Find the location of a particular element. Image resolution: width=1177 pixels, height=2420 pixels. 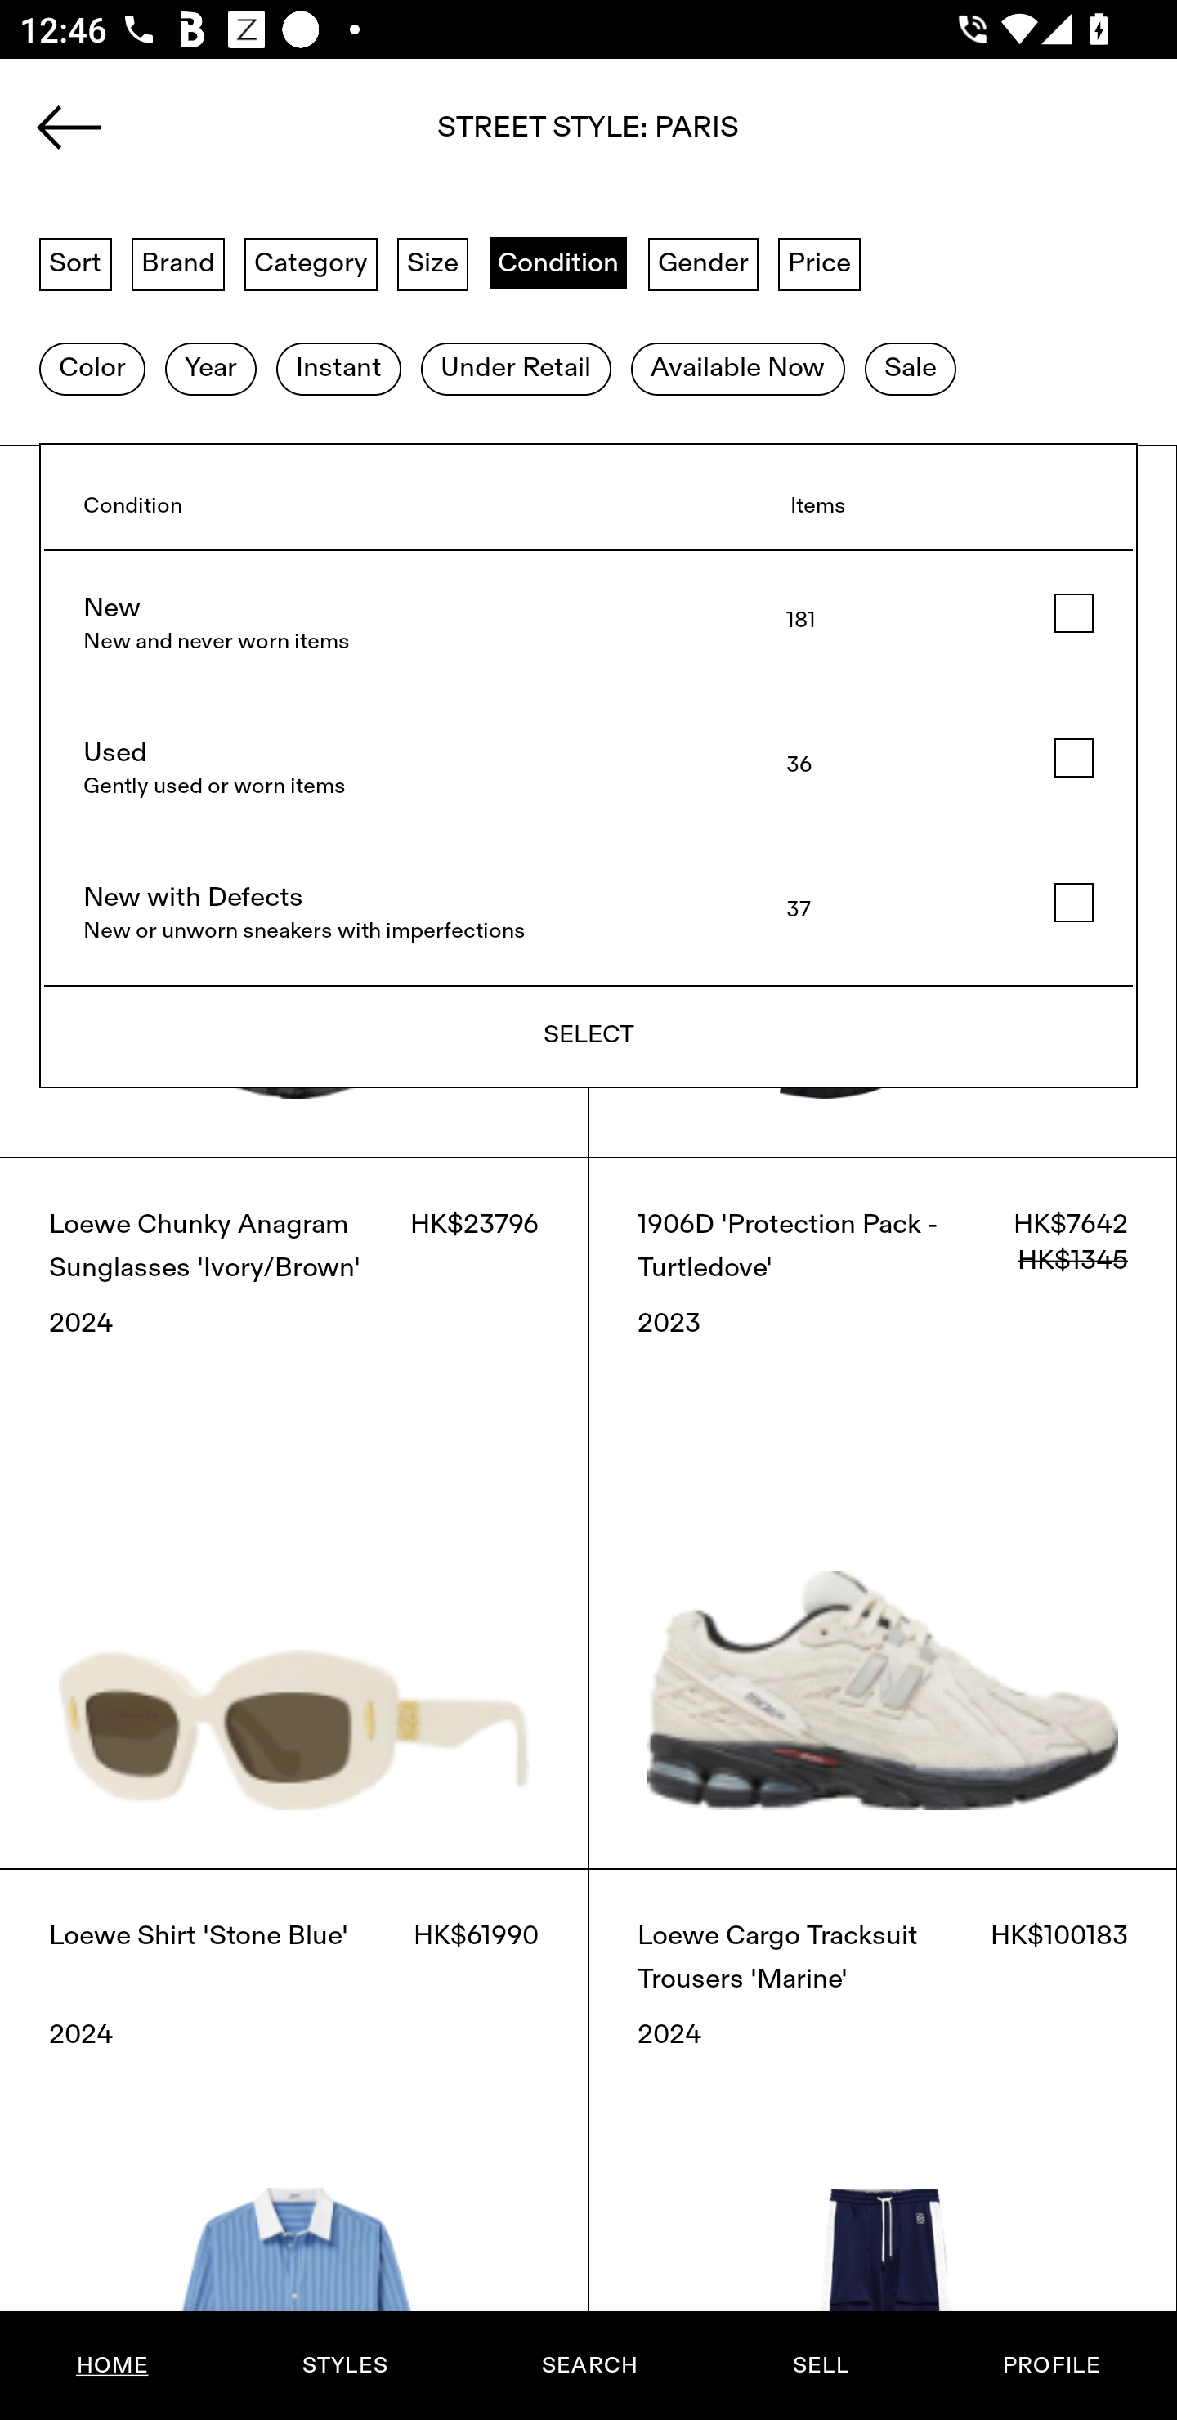

Color is located at coordinates (92, 369).